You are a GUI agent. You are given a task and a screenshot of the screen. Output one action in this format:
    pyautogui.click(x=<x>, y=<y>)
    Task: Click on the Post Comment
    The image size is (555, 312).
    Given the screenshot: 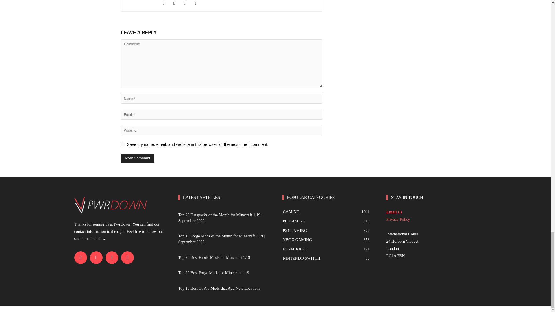 What is the action you would take?
    pyautogui.click(x=138, y=158)
    